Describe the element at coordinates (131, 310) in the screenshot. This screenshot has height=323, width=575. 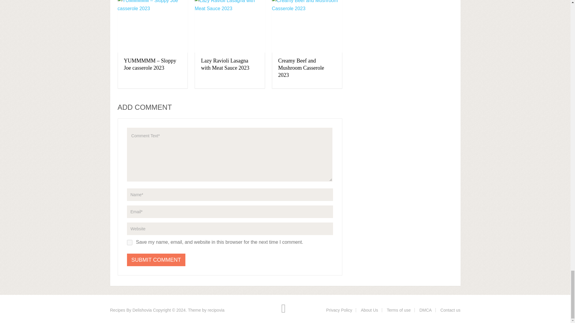
I see `Recipes By Delishovia` at that location.